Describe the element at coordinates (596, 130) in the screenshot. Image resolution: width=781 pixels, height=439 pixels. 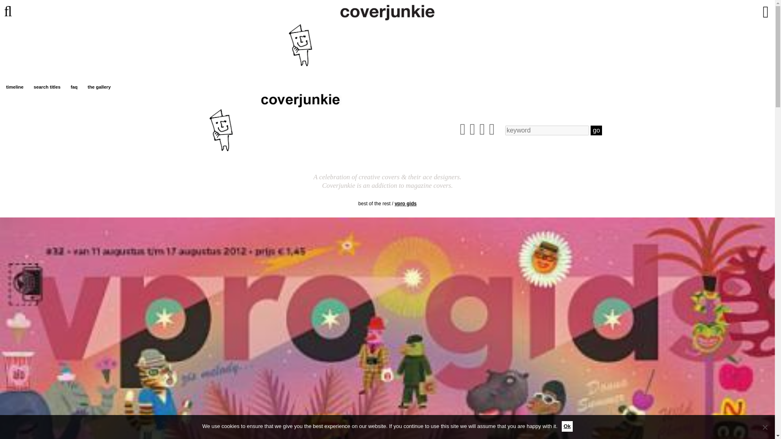
I see `go` at that location.